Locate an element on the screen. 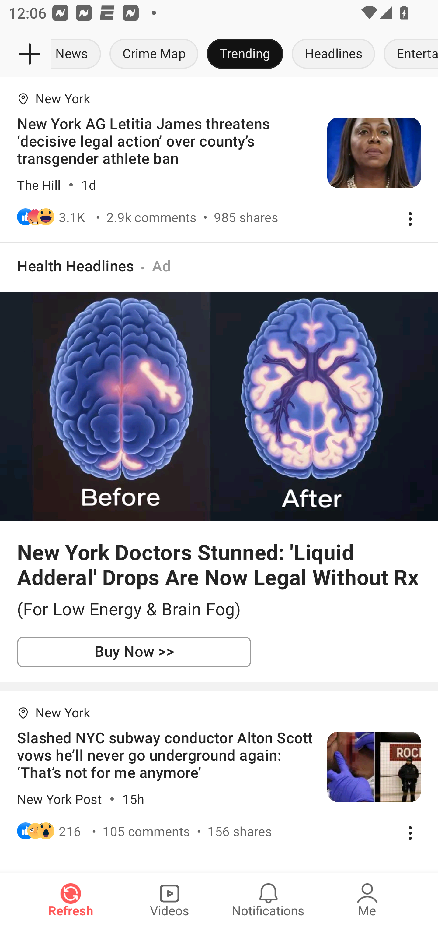 The width and height of the screenshot is (438, 926). Crime Map is located at coordinates (154, 54).